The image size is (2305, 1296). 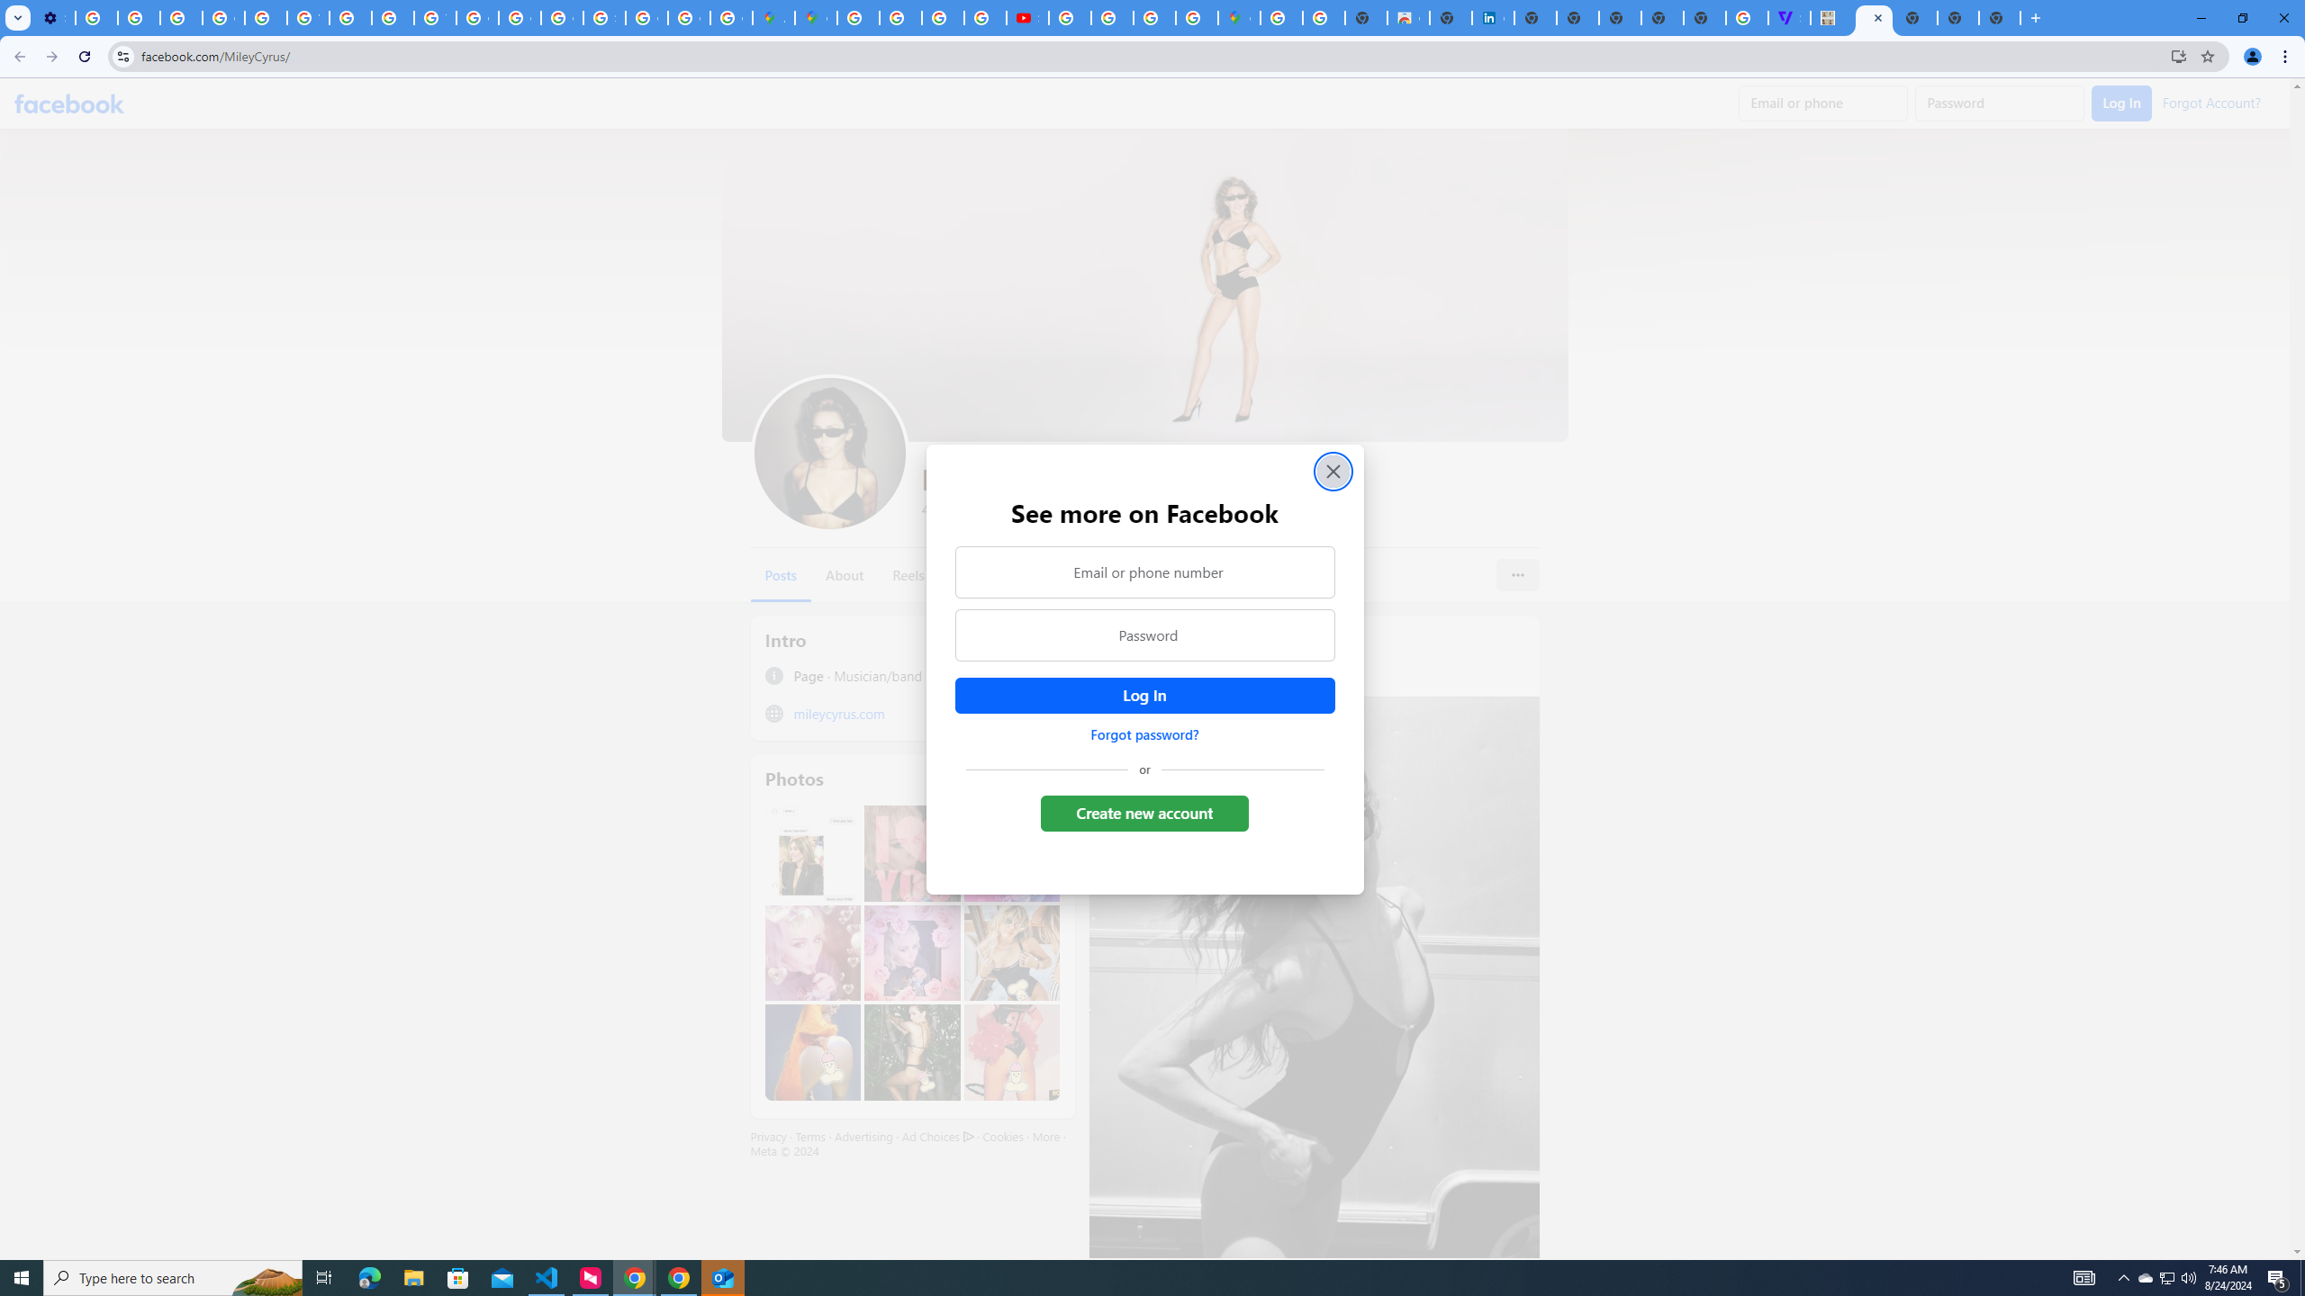 I want to click on Settings - Customize profile, so click(x=54, y=18).